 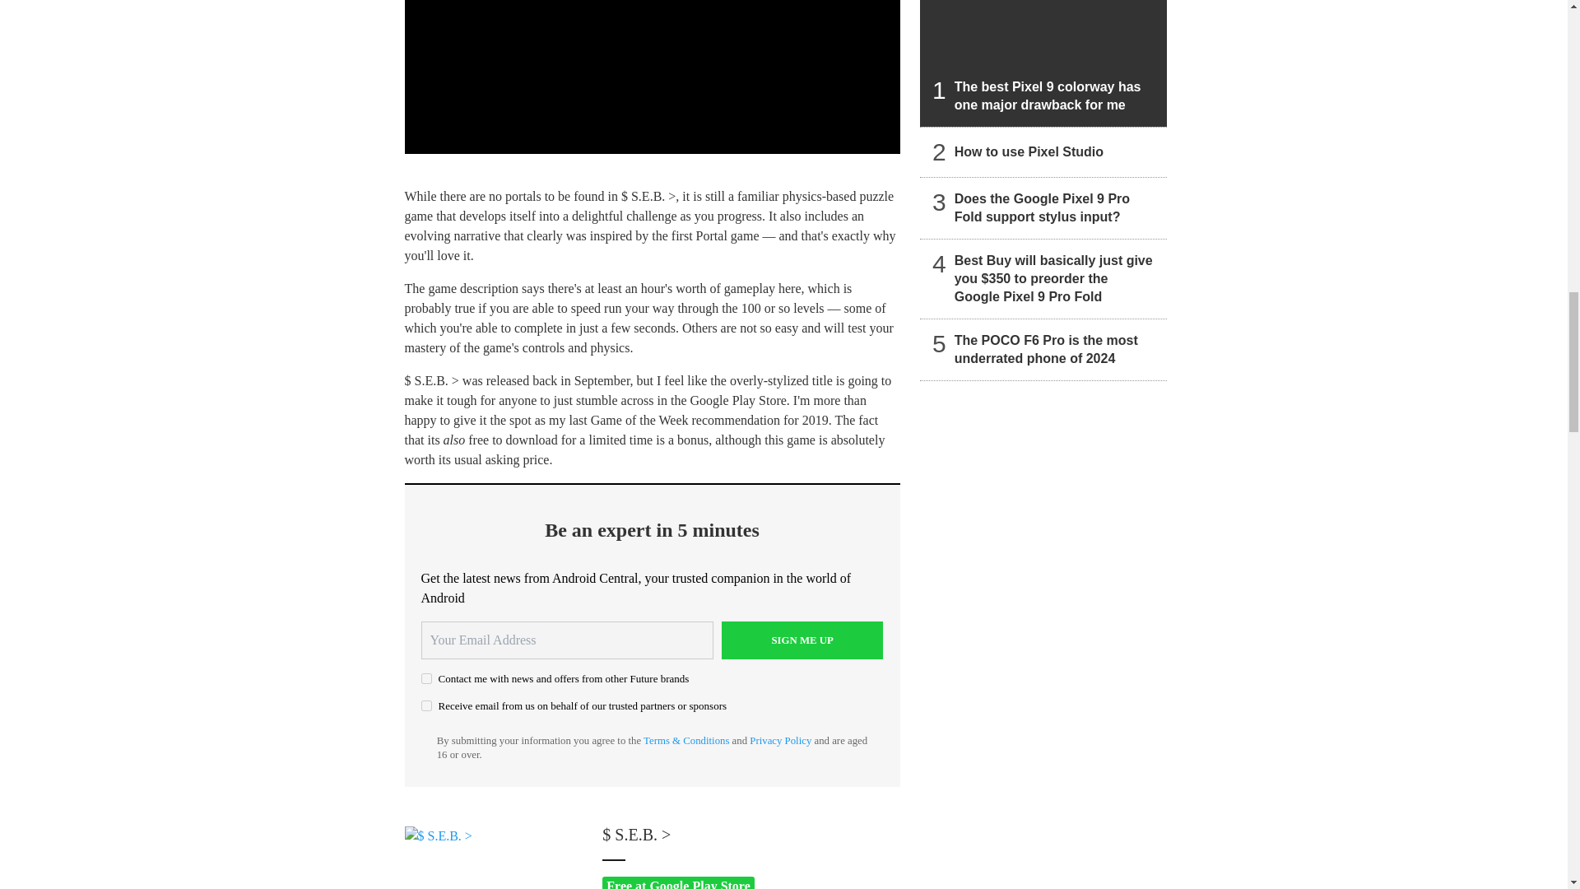 I want to click on The best Pixel 9 colorway has one major drawback for me, so click(x=1043, y=63).